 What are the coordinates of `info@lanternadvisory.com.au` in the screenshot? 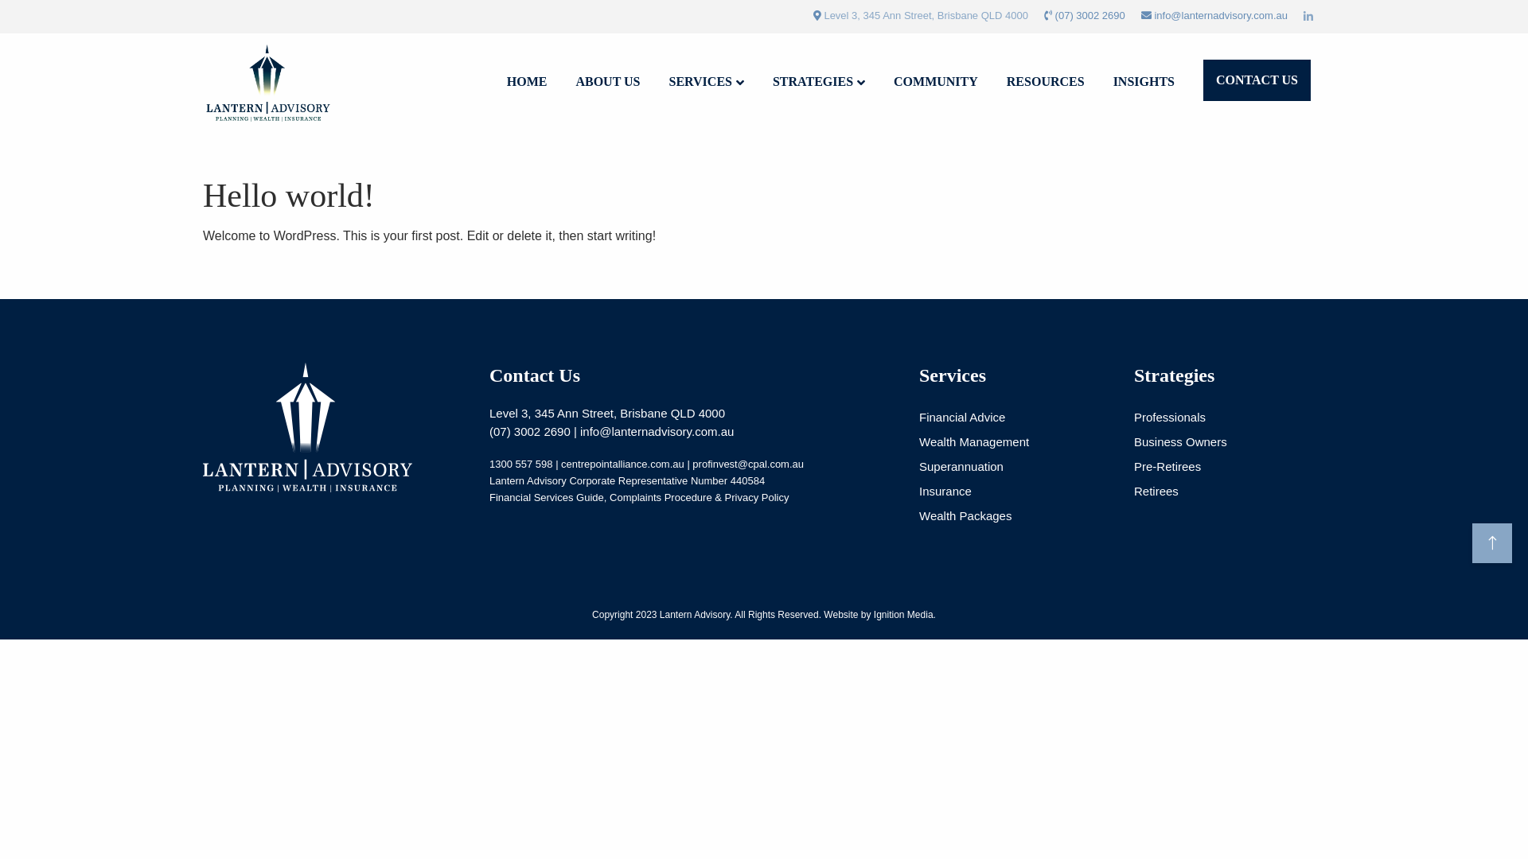 It's located at (657, 431).